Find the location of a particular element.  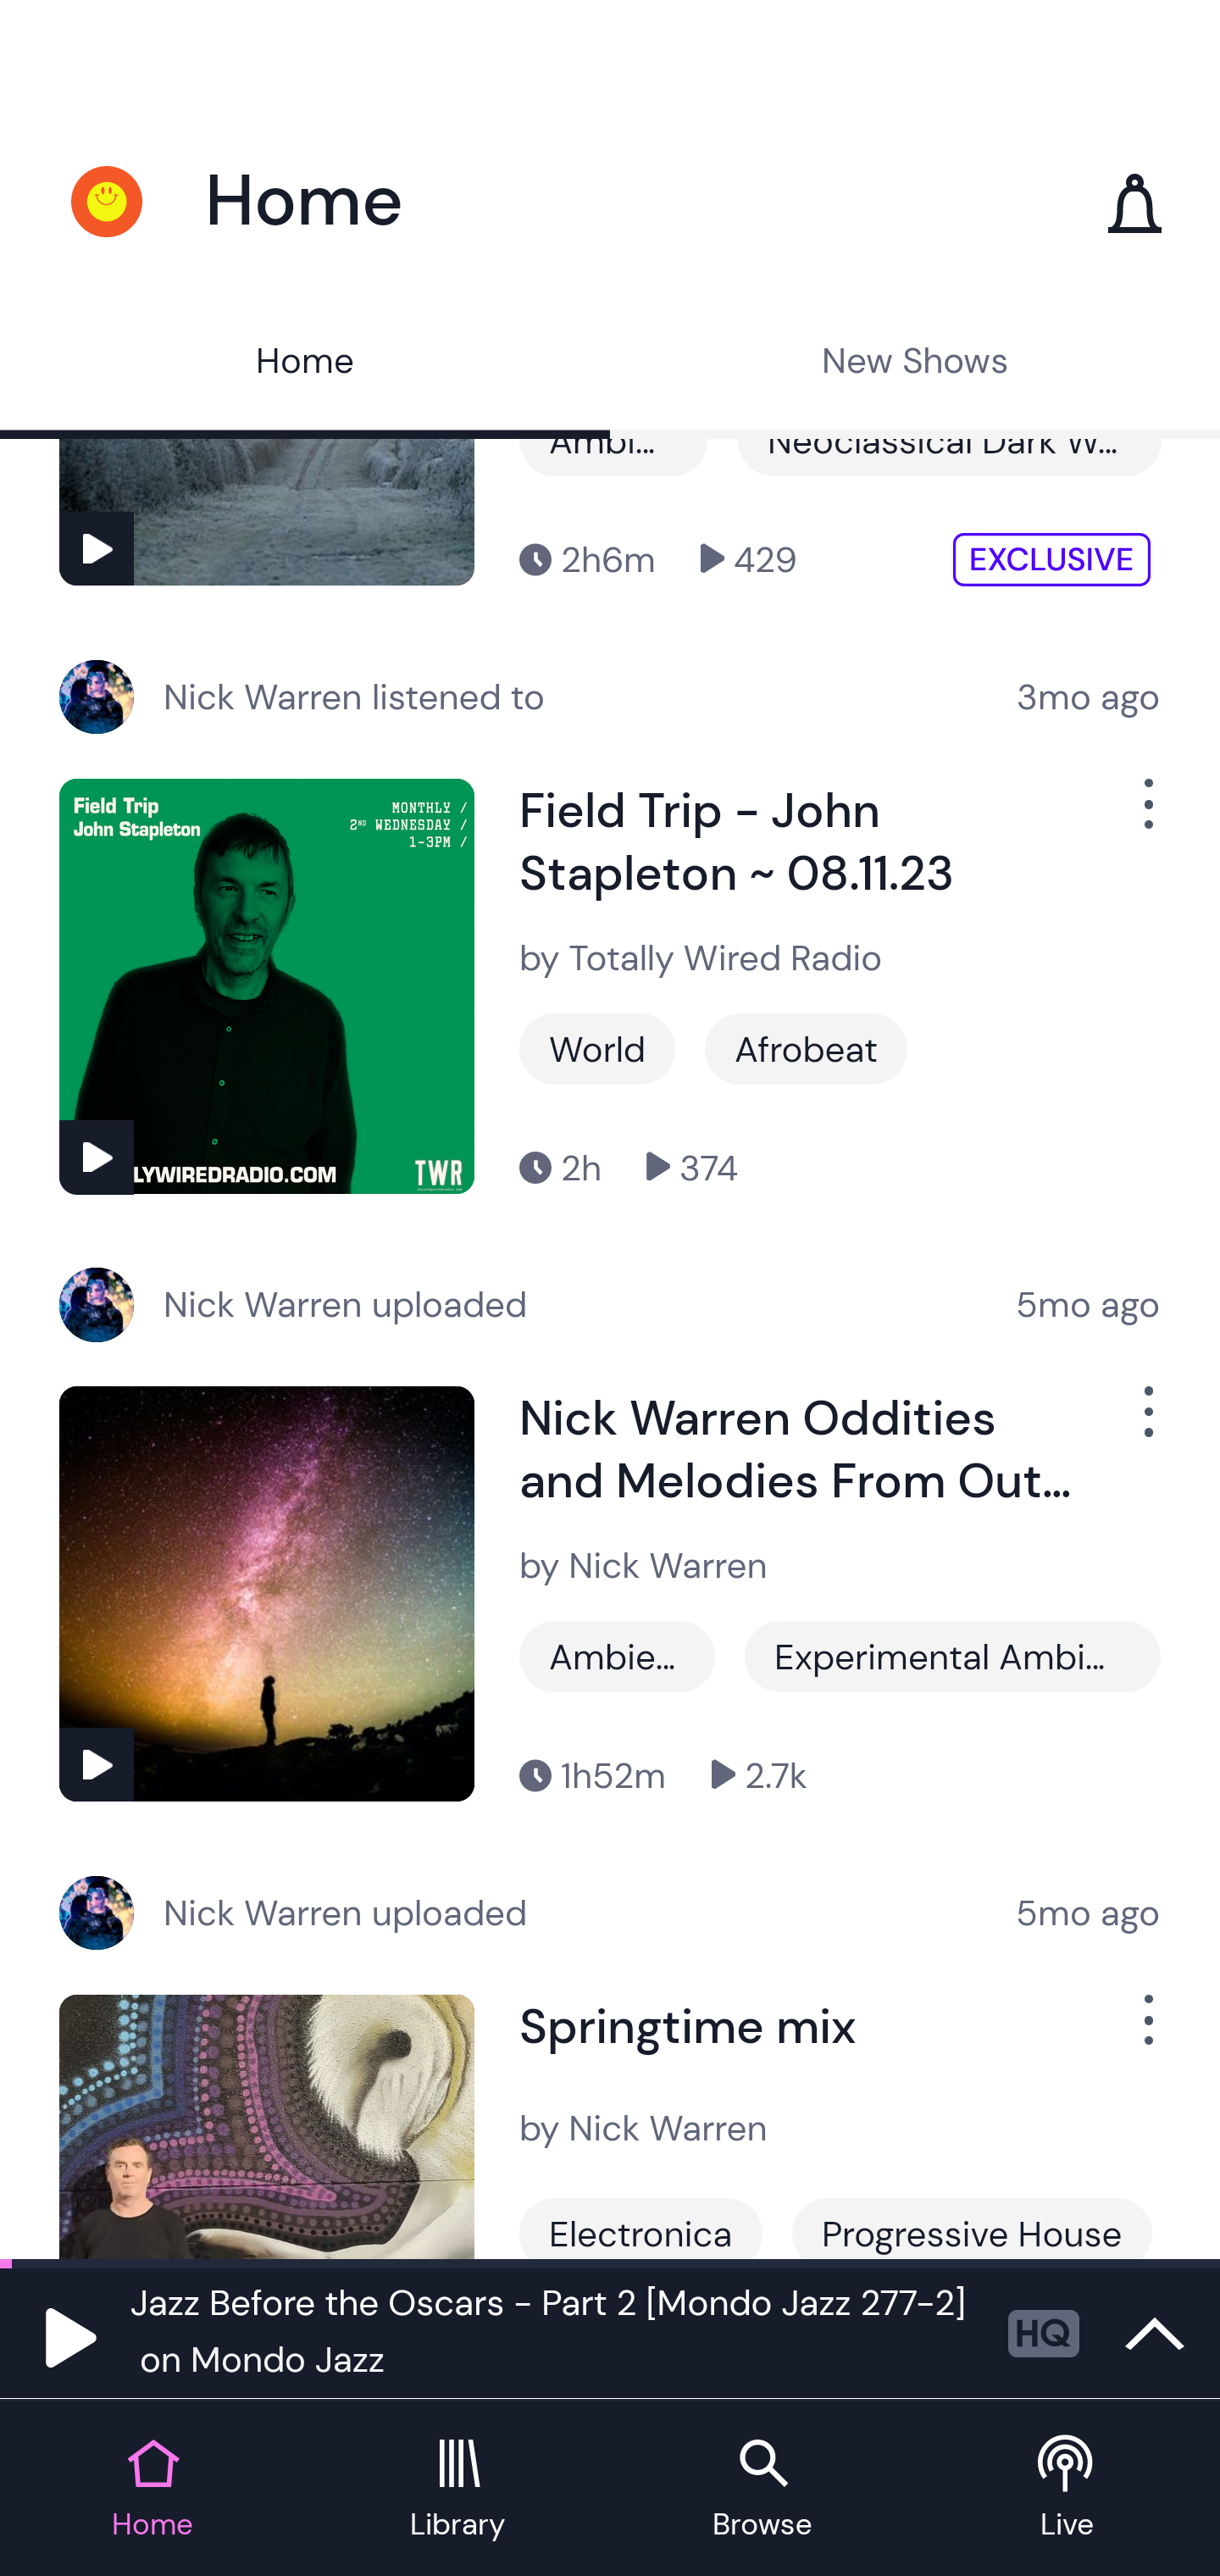

Show Options Menu Button is located at coordinates (1145, 2032).